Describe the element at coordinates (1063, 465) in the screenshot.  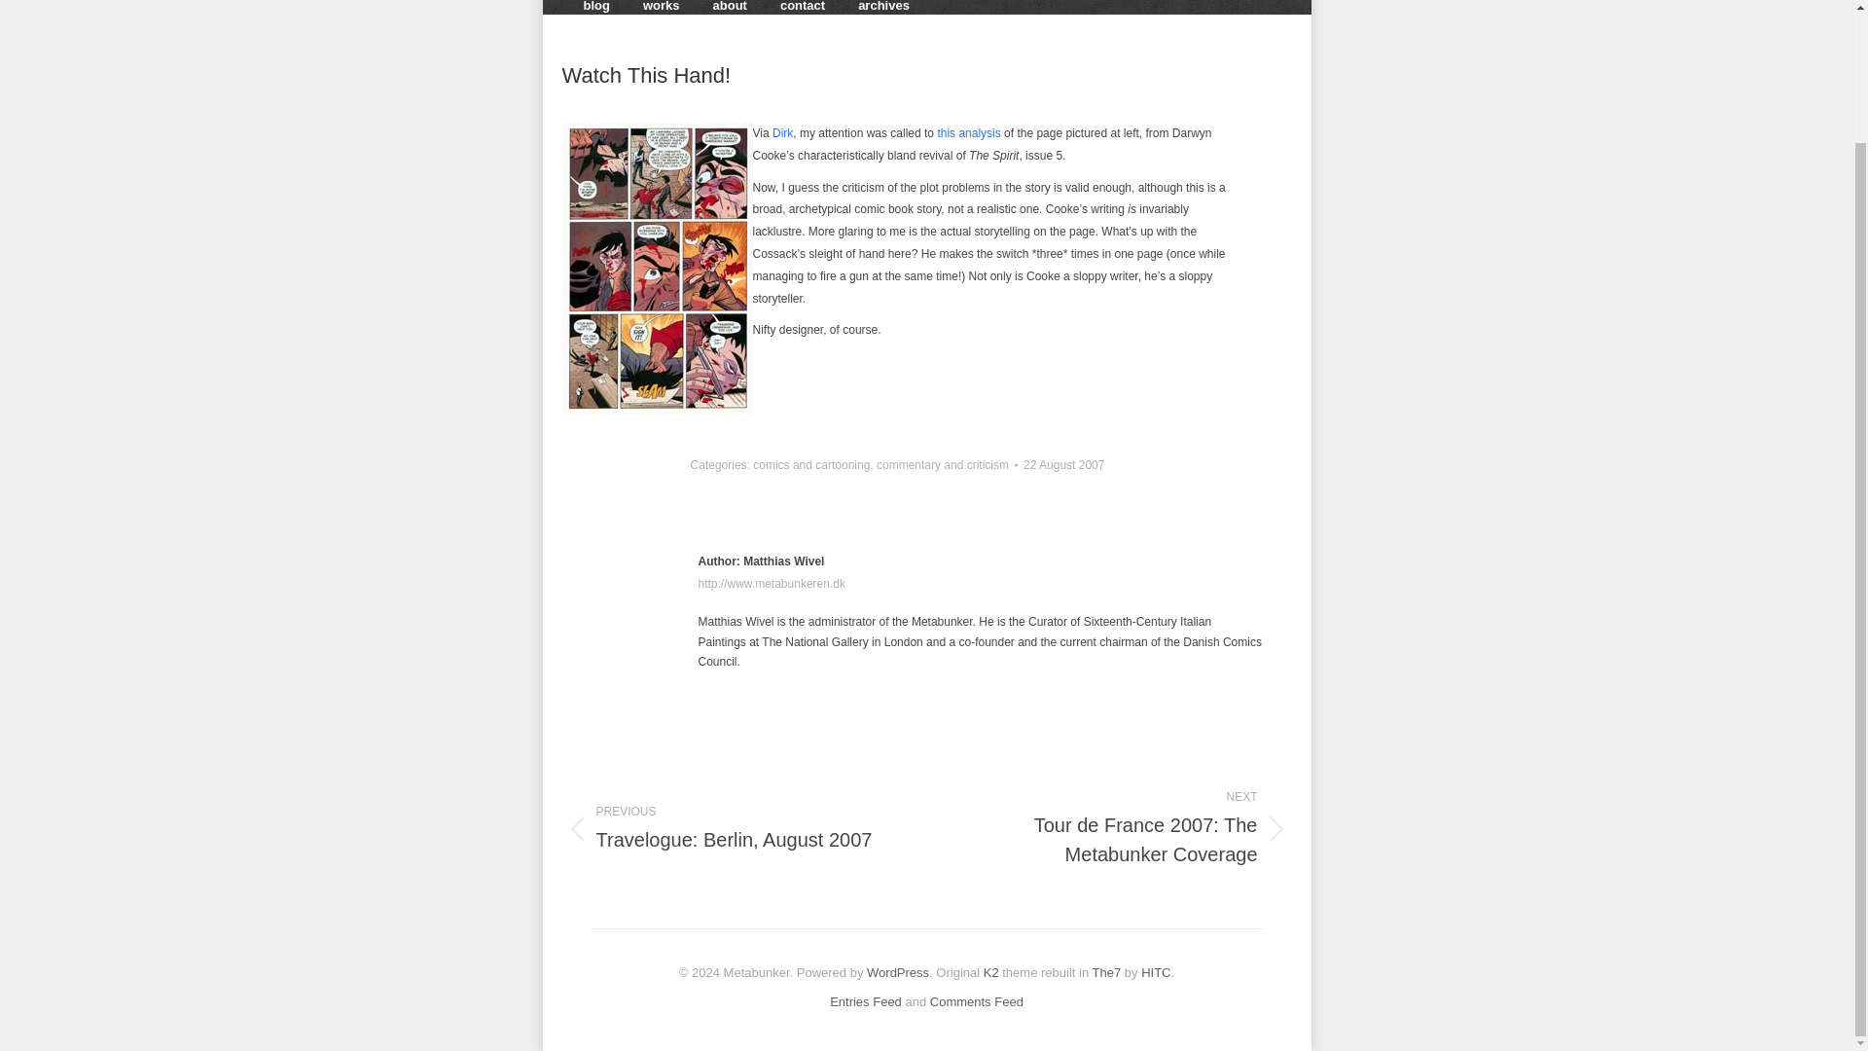
I see `14:58` at that location.